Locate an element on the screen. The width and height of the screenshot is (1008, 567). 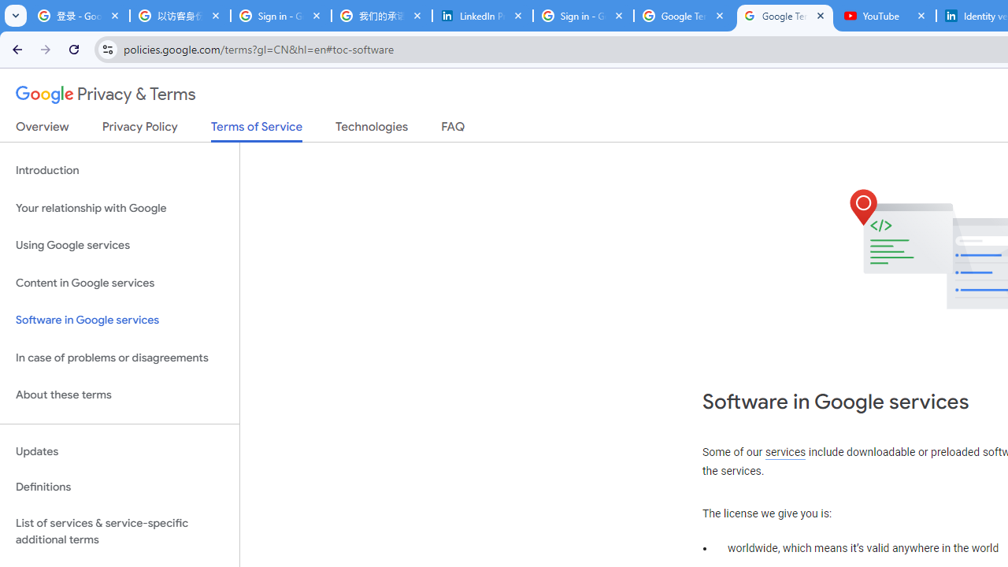
Using Google services is located at coordinates (120, 246).